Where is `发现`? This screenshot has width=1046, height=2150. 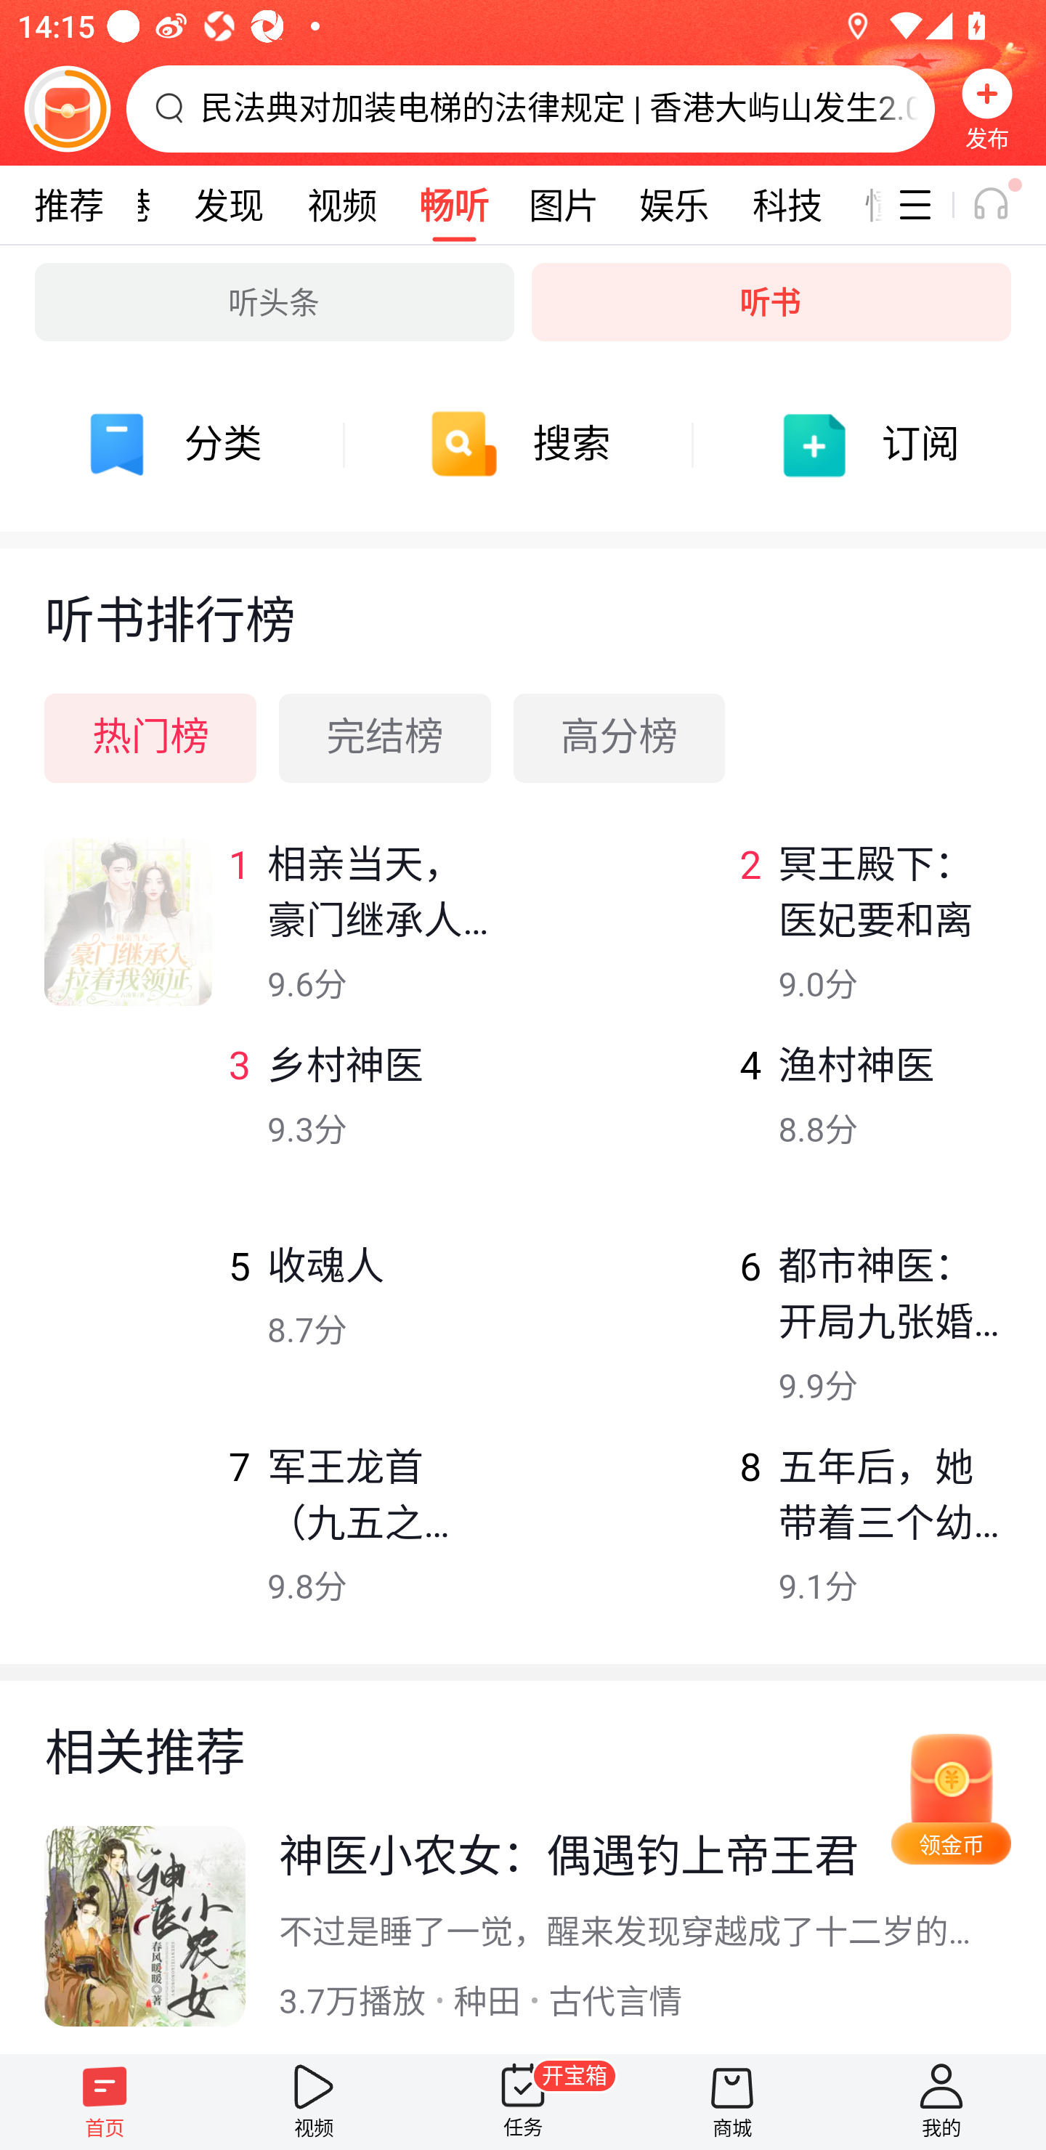 发现 is located at coordinates (229, 205).